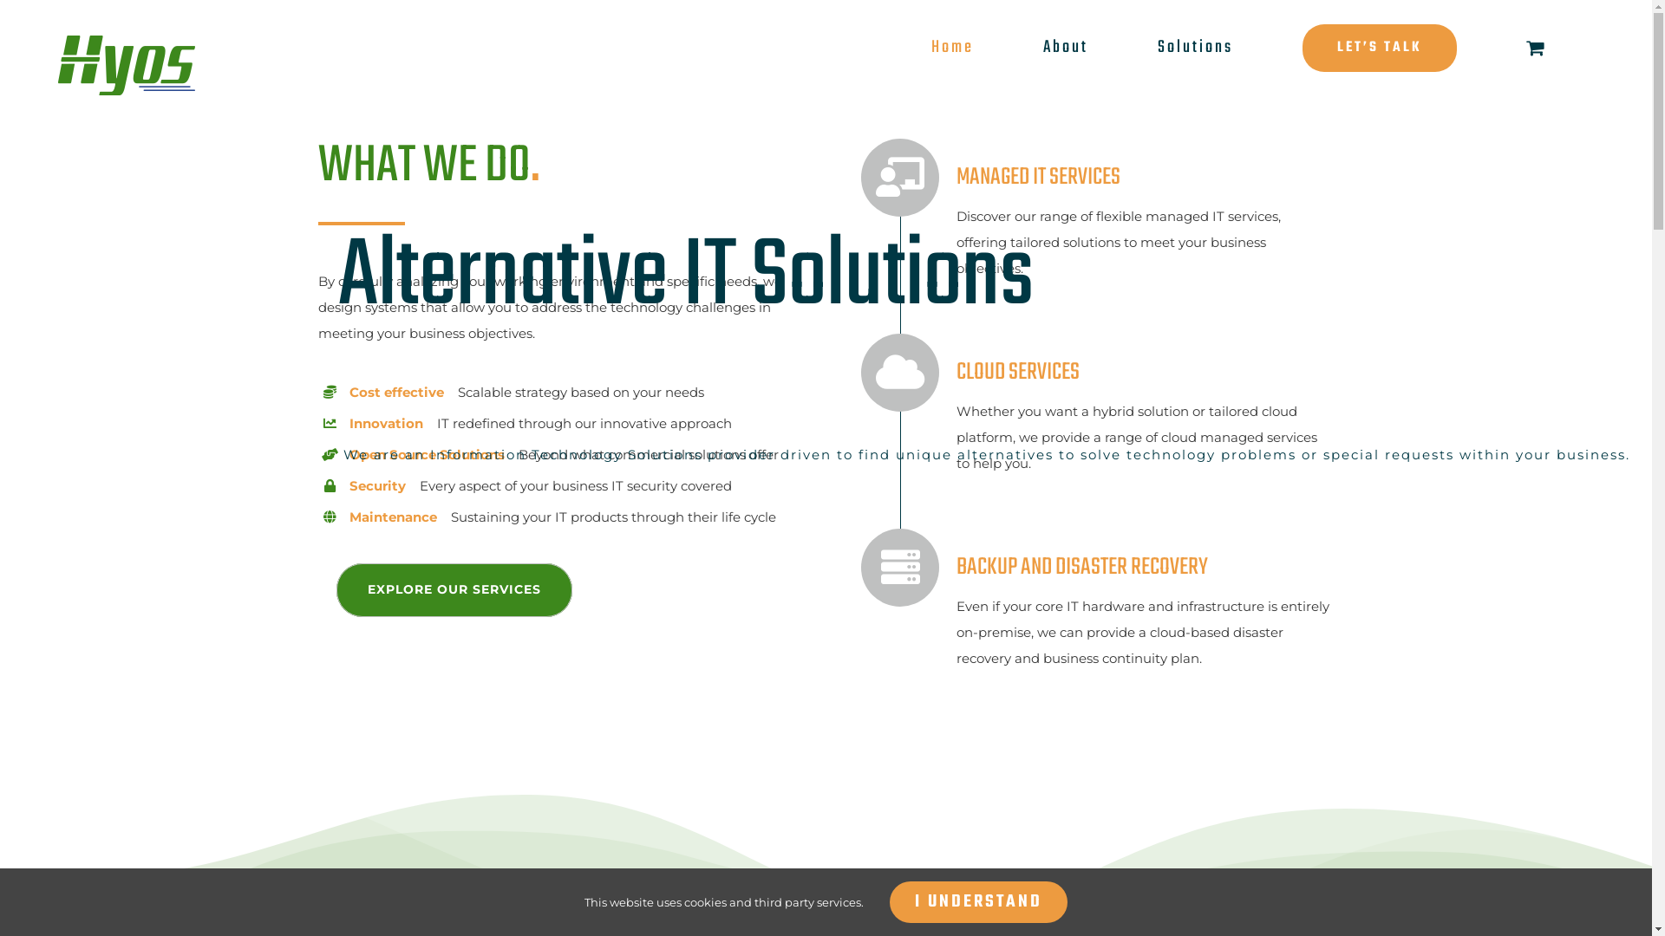  Describe the element at coordinates (1195, 48) in the screenshot. I see `Solutions` at that location.